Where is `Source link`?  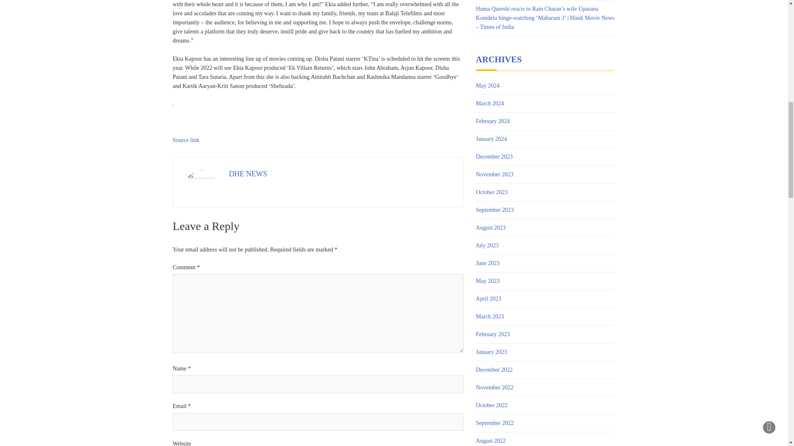 Source link is located at coordinates (186, 140).